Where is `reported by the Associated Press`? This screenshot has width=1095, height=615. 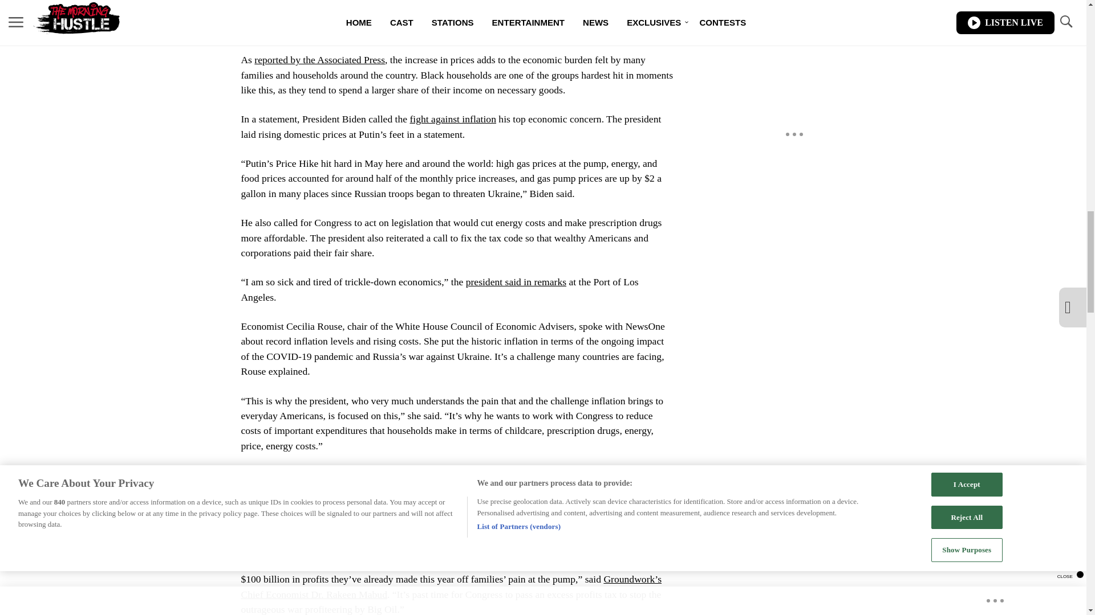 reported by the Associated Press is located at coordinates (319, 59).